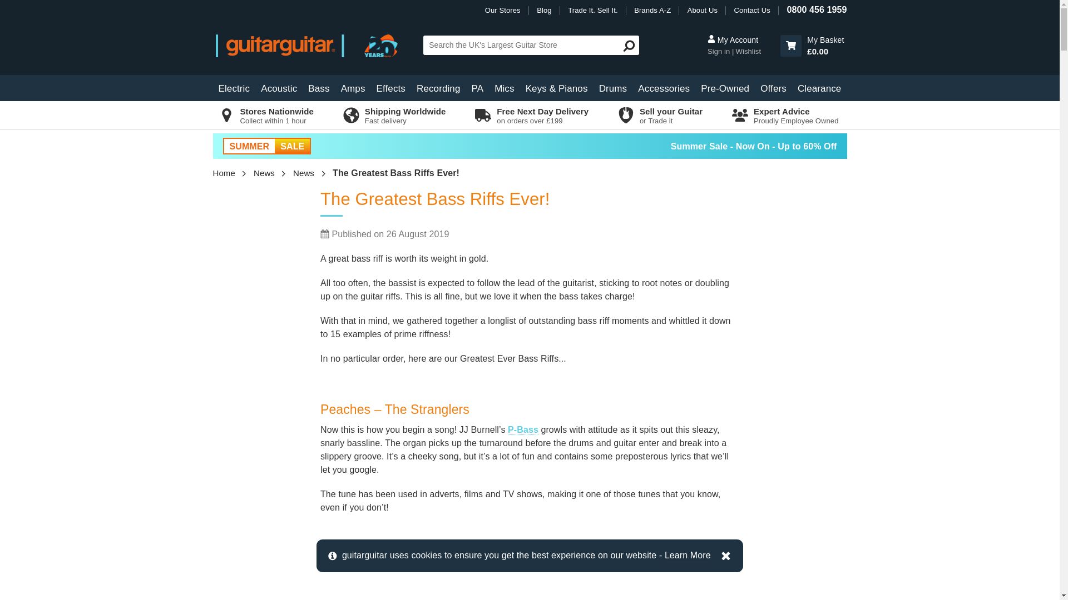 This screenshot has height=600, width=1068. Describe the element at coordinates (817, 9) in the screenshot. I see `0800 456 1959` at that location.